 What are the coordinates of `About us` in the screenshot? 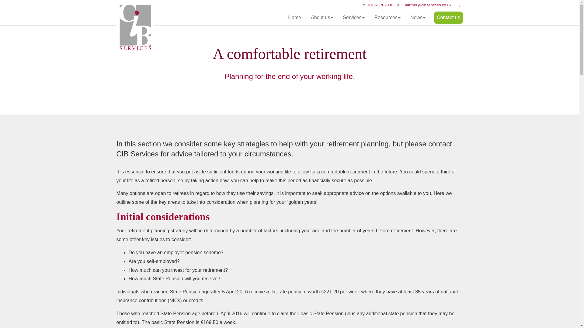 It's located at (428, 5).